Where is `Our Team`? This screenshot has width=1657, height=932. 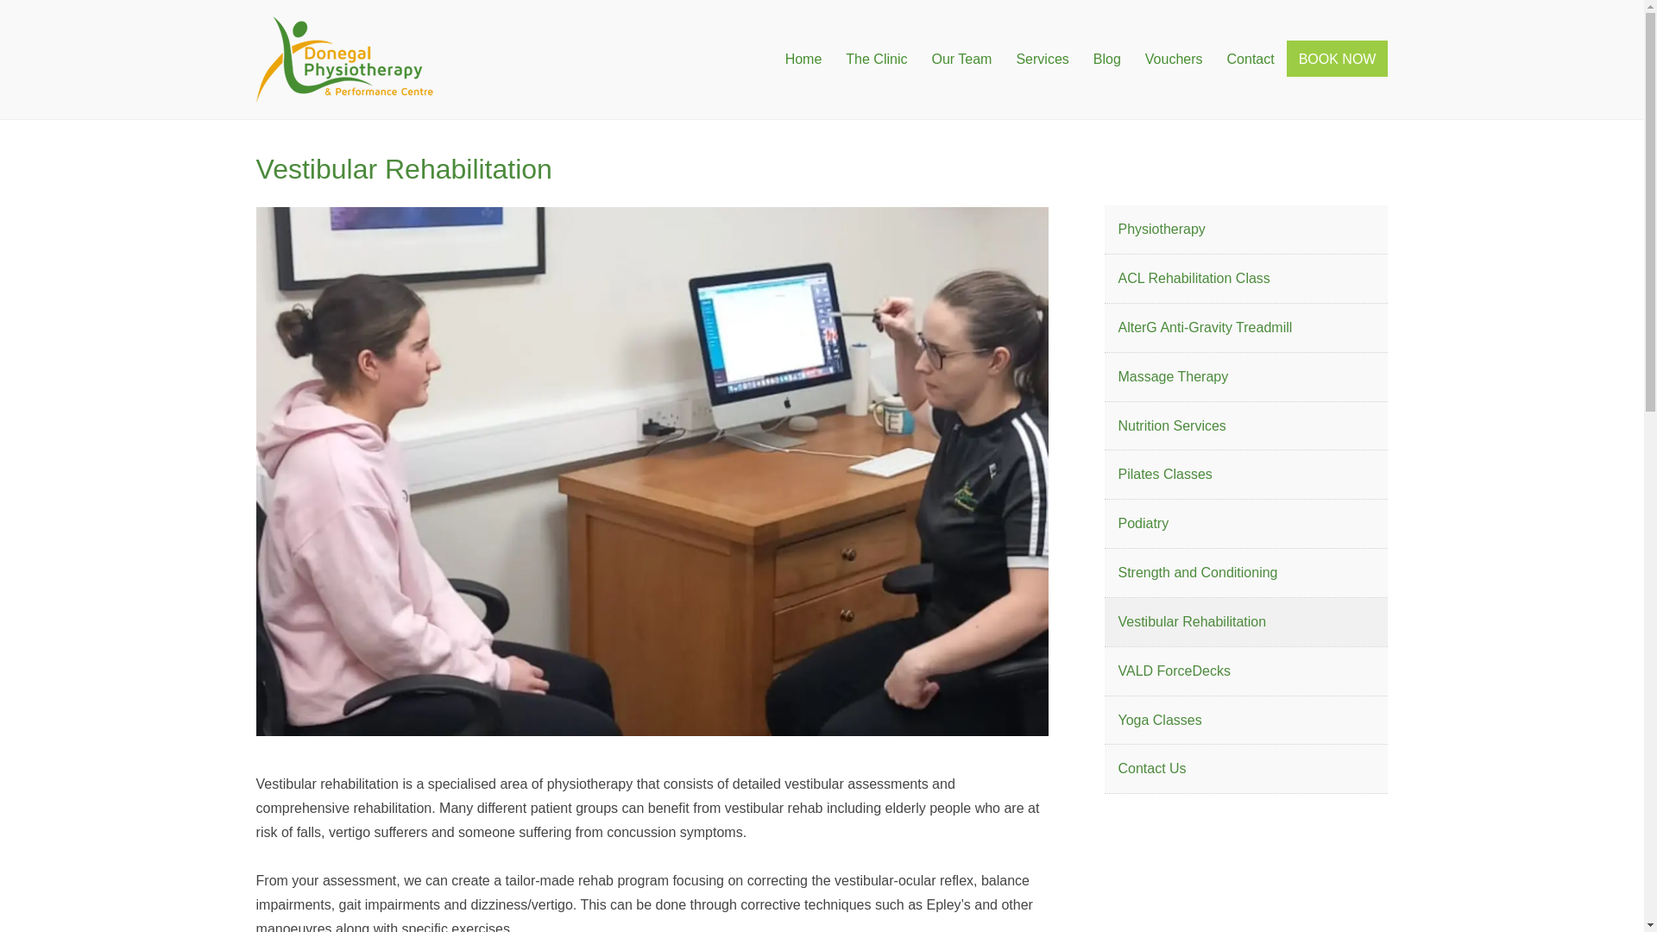
Our Team is located at coordinates (961, 59).